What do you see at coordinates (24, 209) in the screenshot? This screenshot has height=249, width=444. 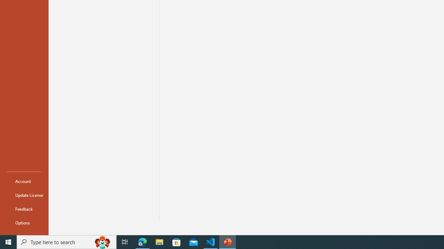 I see `Feedback` at bounding box center [24, 209].